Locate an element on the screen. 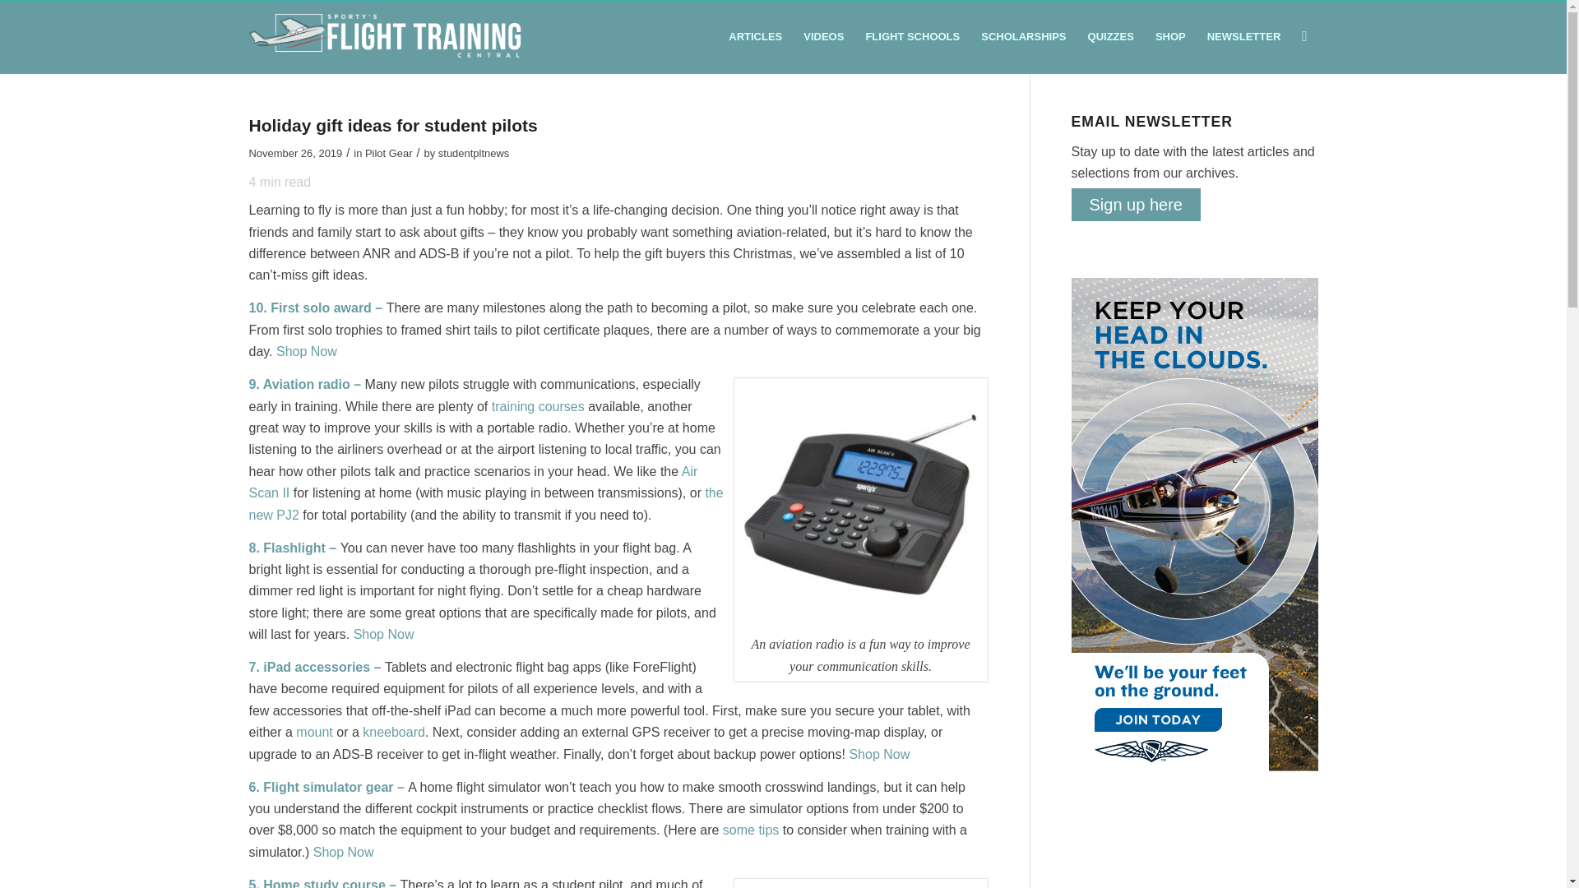 This screenshot has height=888, width=1579. Air Scan II is located at coordinates (472, 482).